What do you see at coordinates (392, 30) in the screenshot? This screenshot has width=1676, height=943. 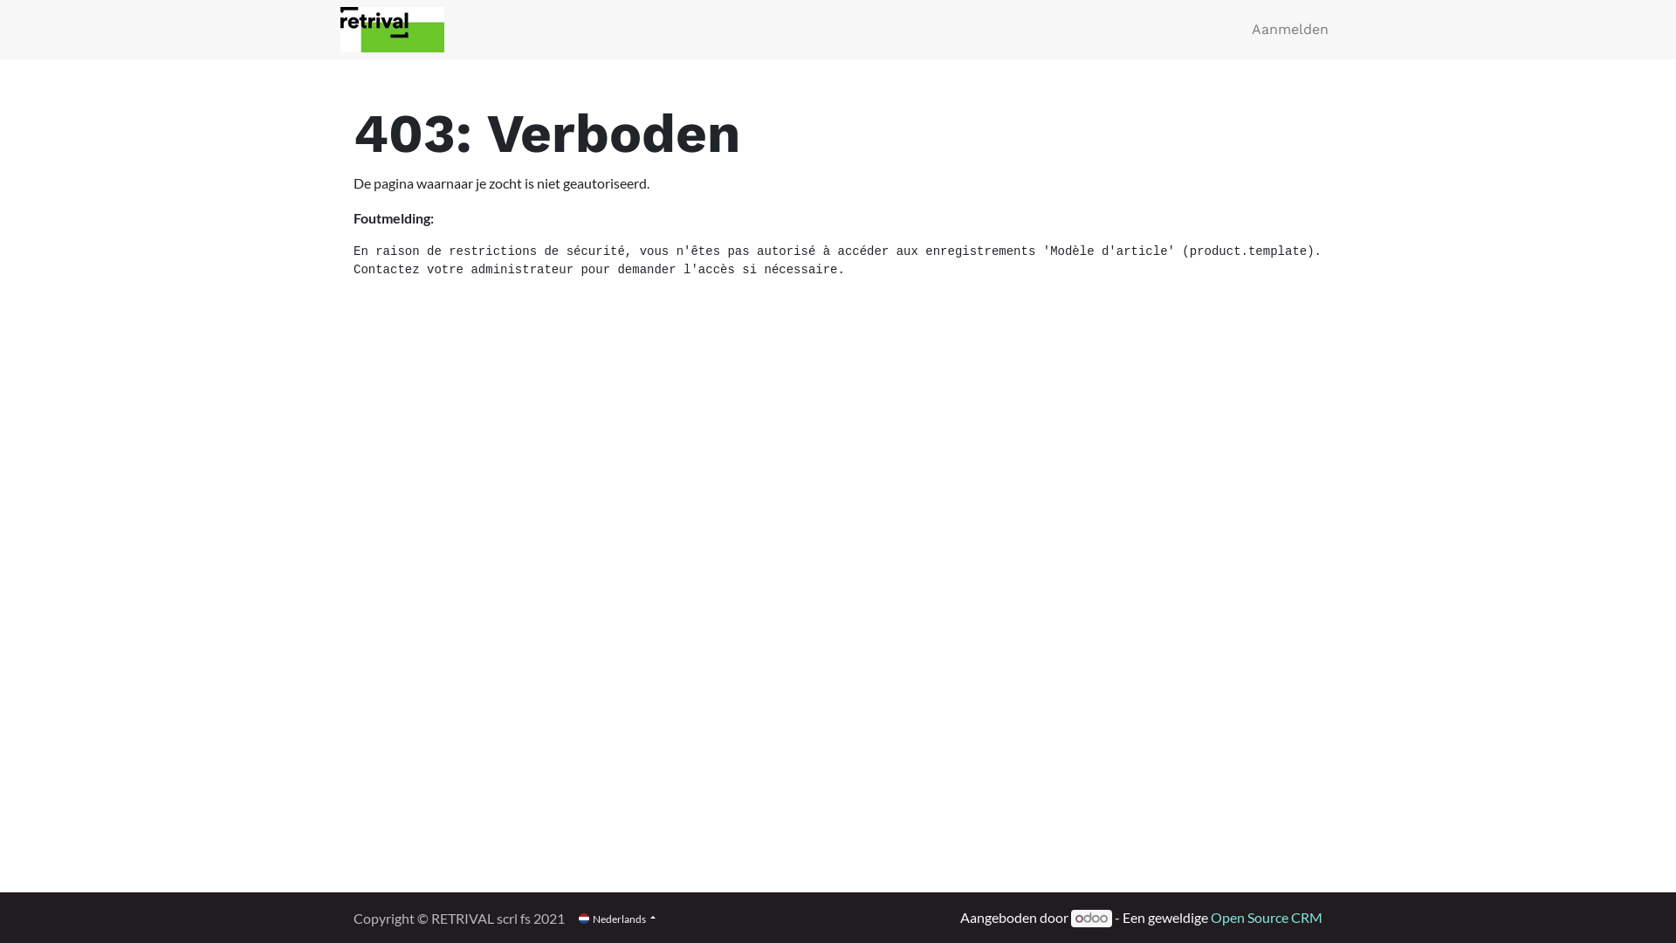 I see `Sc Retrival` at bounding box center [392, 30].